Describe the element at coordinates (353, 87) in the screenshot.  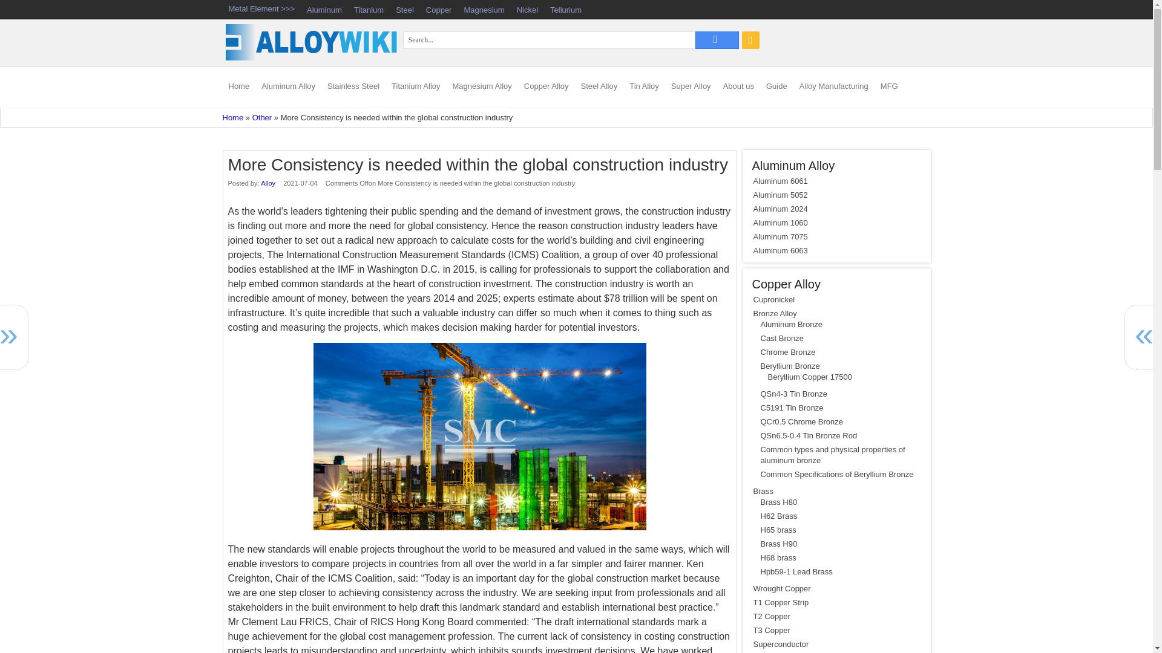
I see `Stainless Steel` at that location.